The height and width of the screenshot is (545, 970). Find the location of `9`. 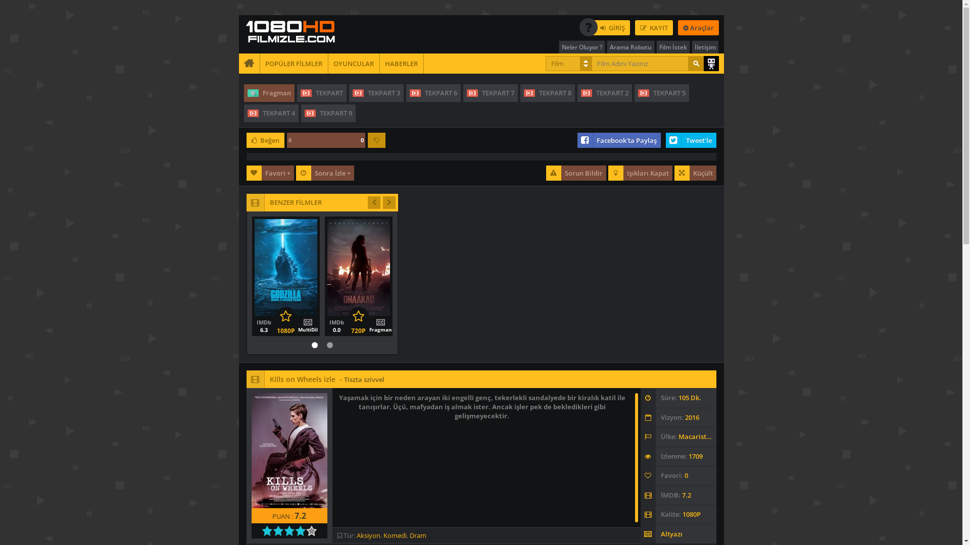

9 is located at coordinates (309, 531).